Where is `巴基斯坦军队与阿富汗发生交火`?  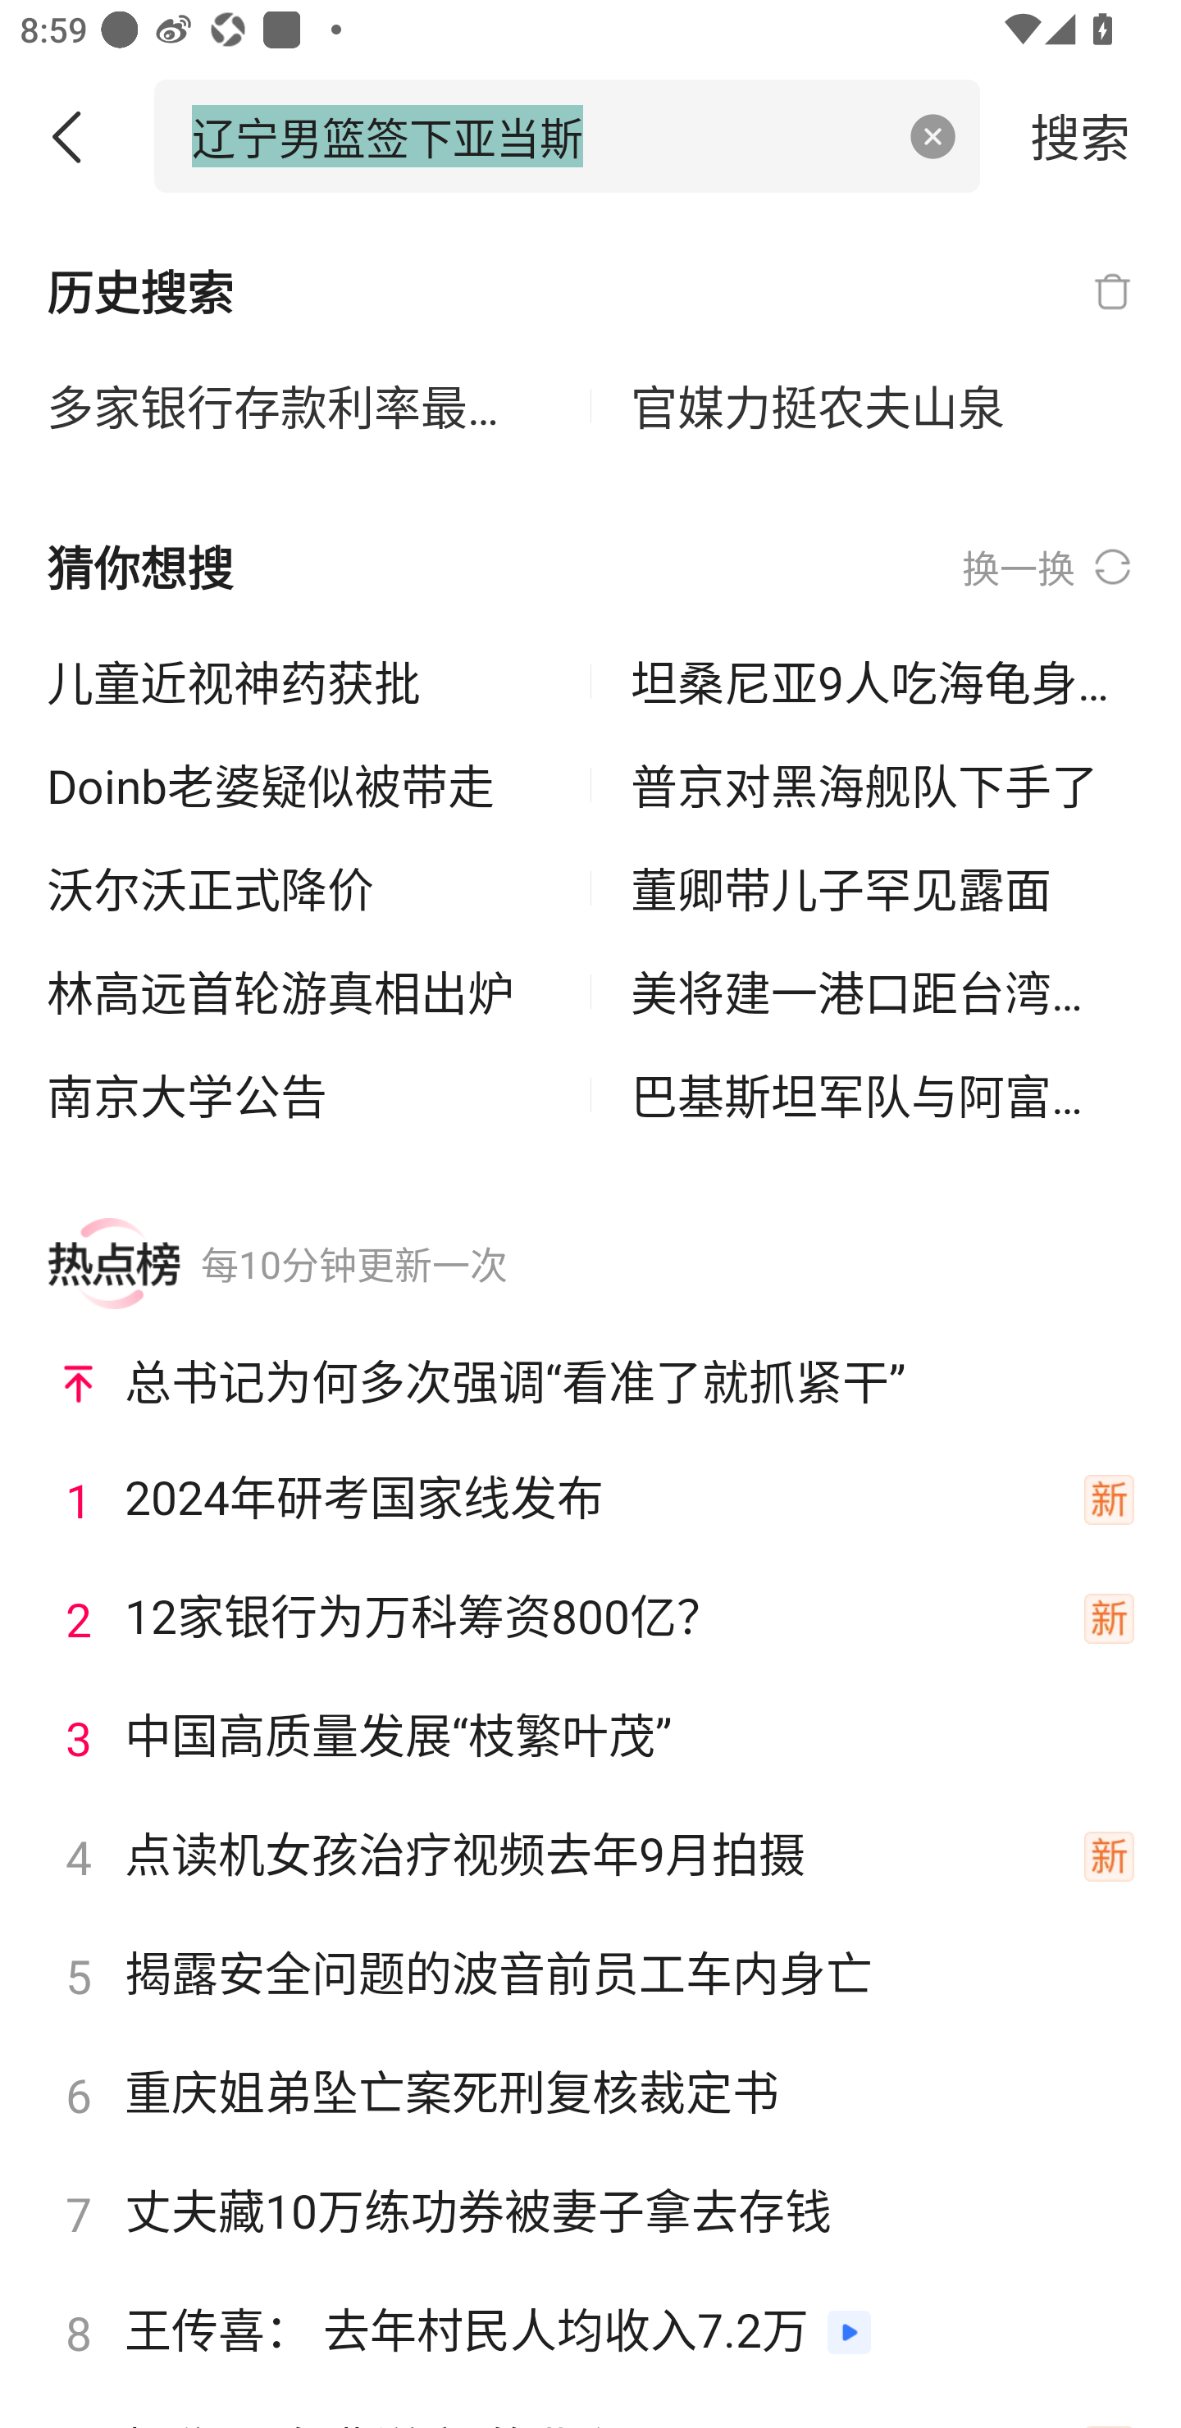
巴基斯坦军队与阿富汗发生交火 is located at coordinates (882, 1094).